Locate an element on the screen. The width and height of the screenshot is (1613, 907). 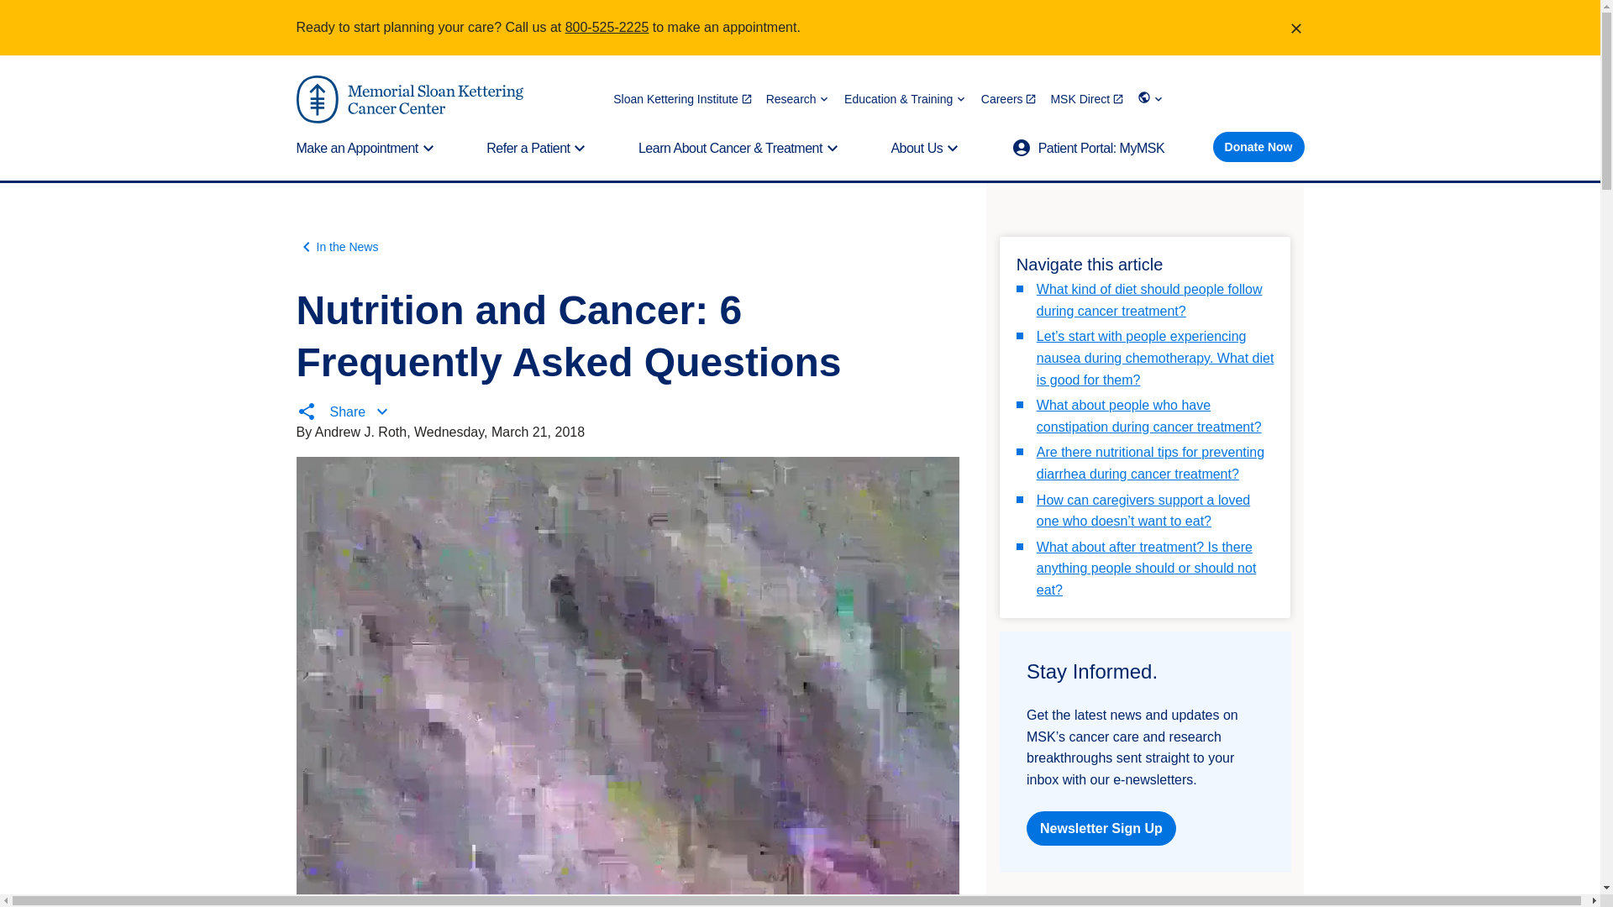
MSK Direct is located at coordinates (1087, 99).